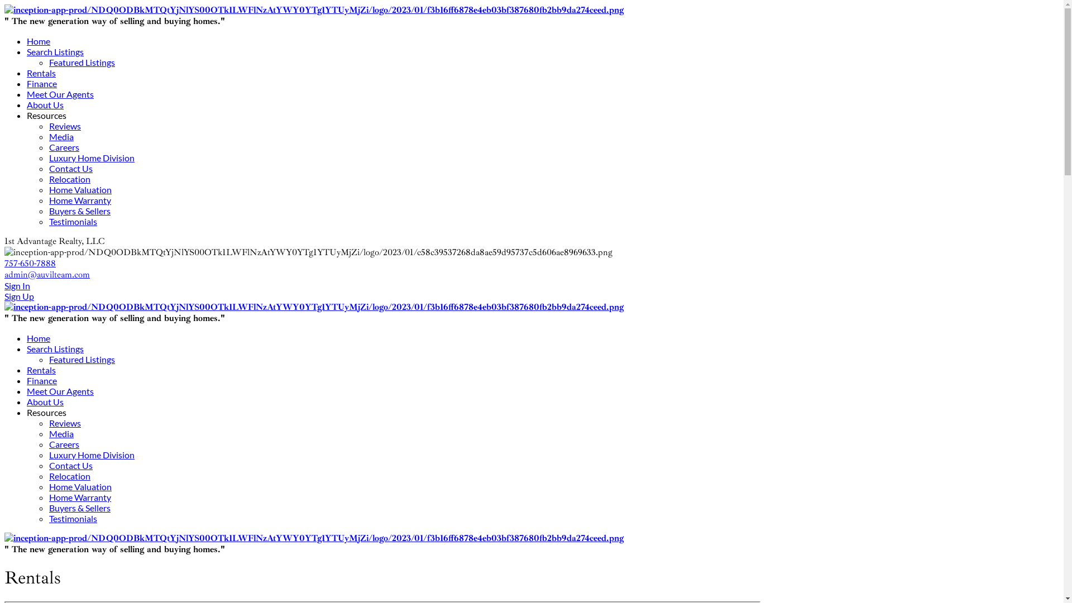 This screenshot has height=603, width=1072. Describe the element at coordinates (47, 115) in the screenshot. I see `Resources` at that location.